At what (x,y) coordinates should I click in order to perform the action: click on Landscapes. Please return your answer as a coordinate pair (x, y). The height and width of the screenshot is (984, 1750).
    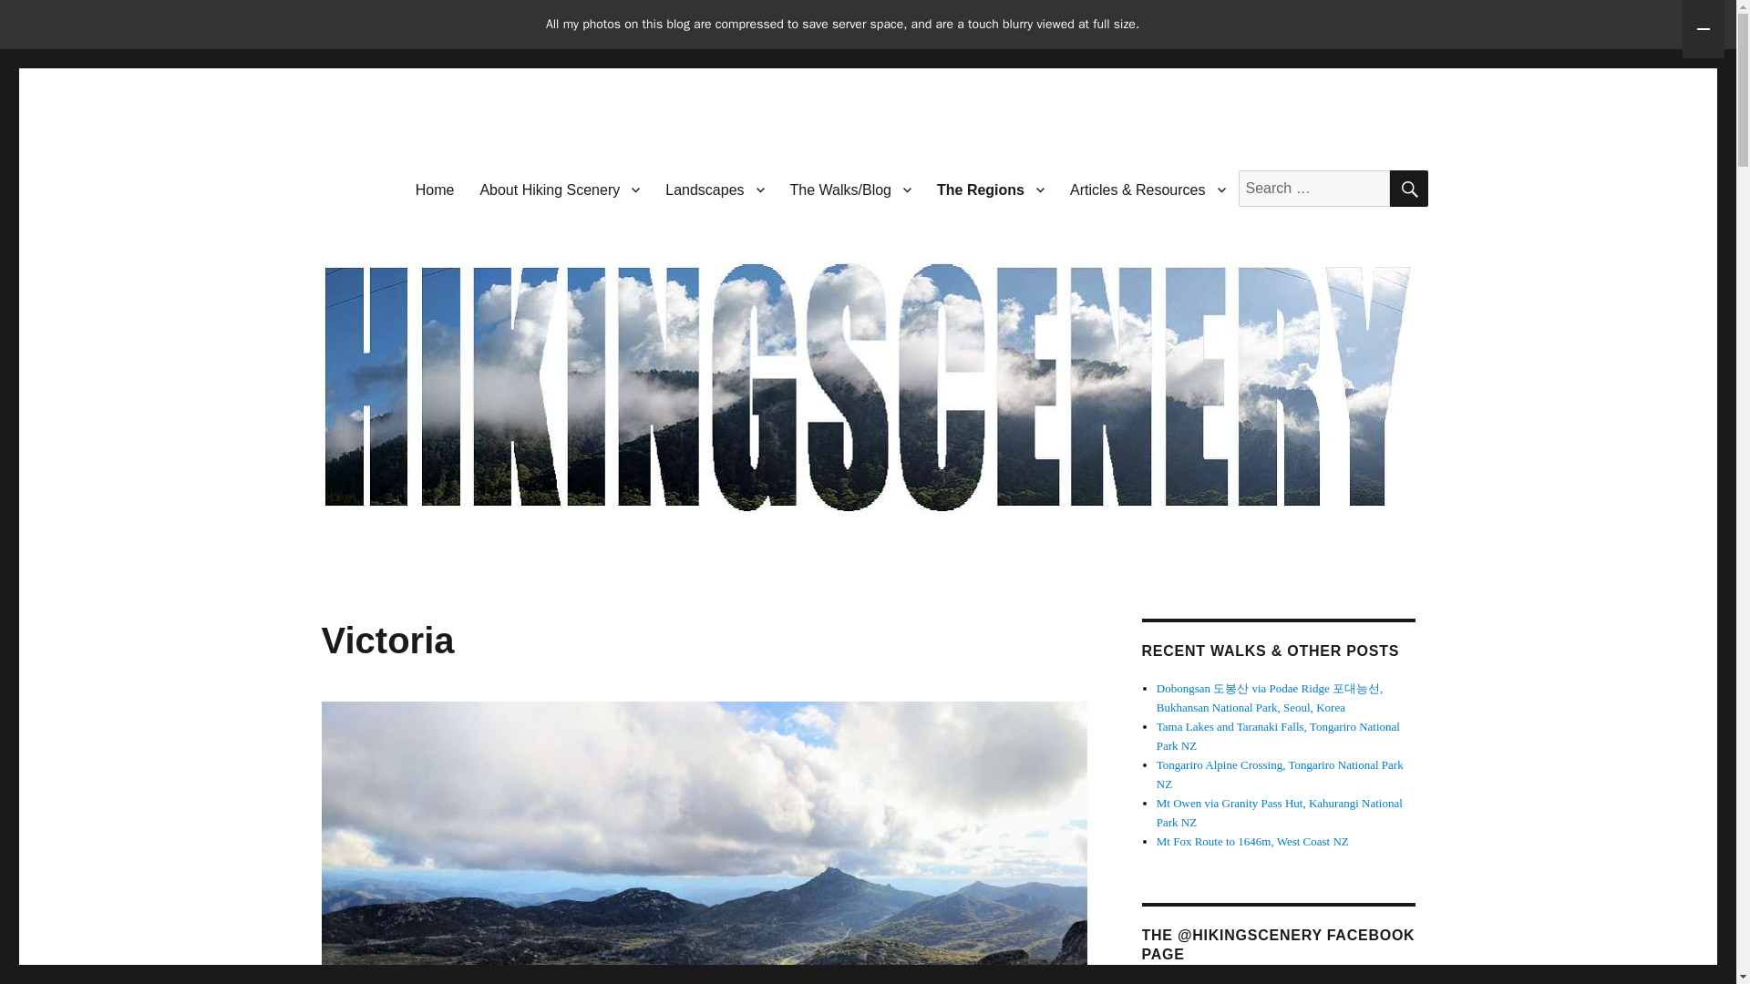
    Looking at the image, I should click on (715, 189).